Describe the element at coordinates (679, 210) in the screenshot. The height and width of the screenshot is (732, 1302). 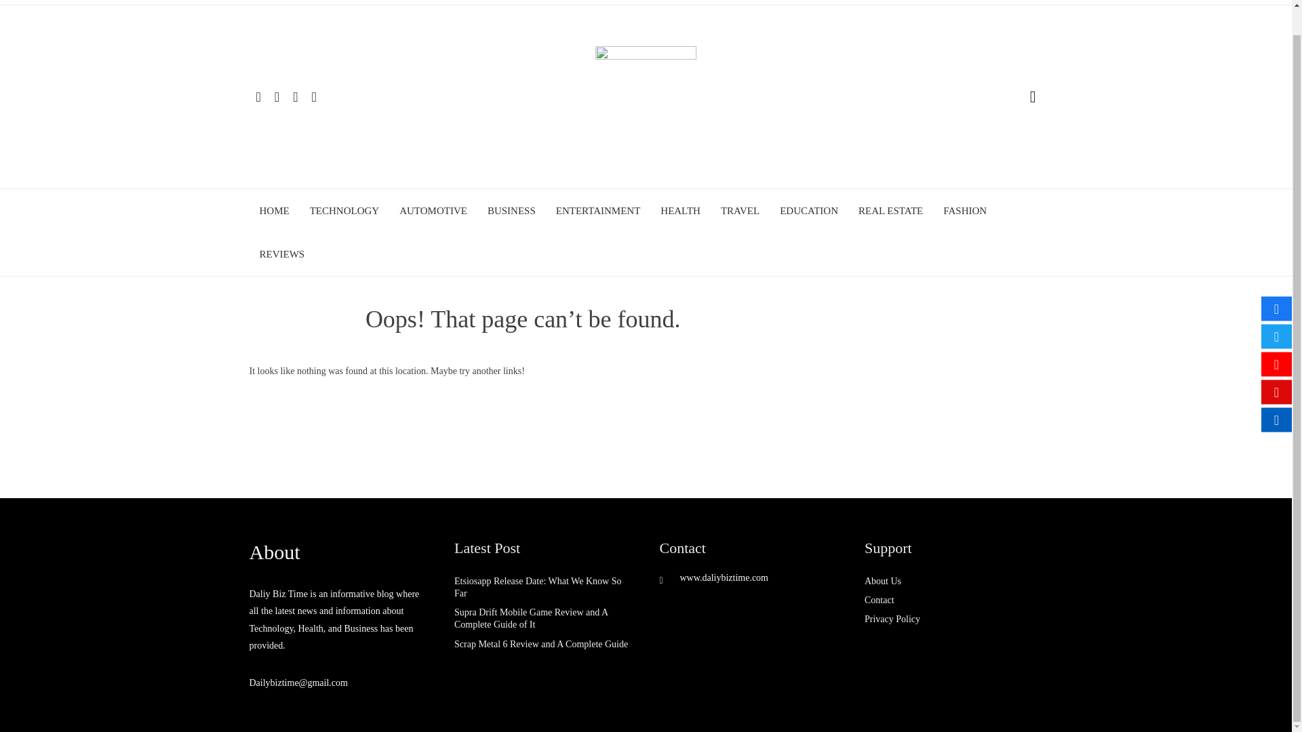
I see `HEALTH` at that location.